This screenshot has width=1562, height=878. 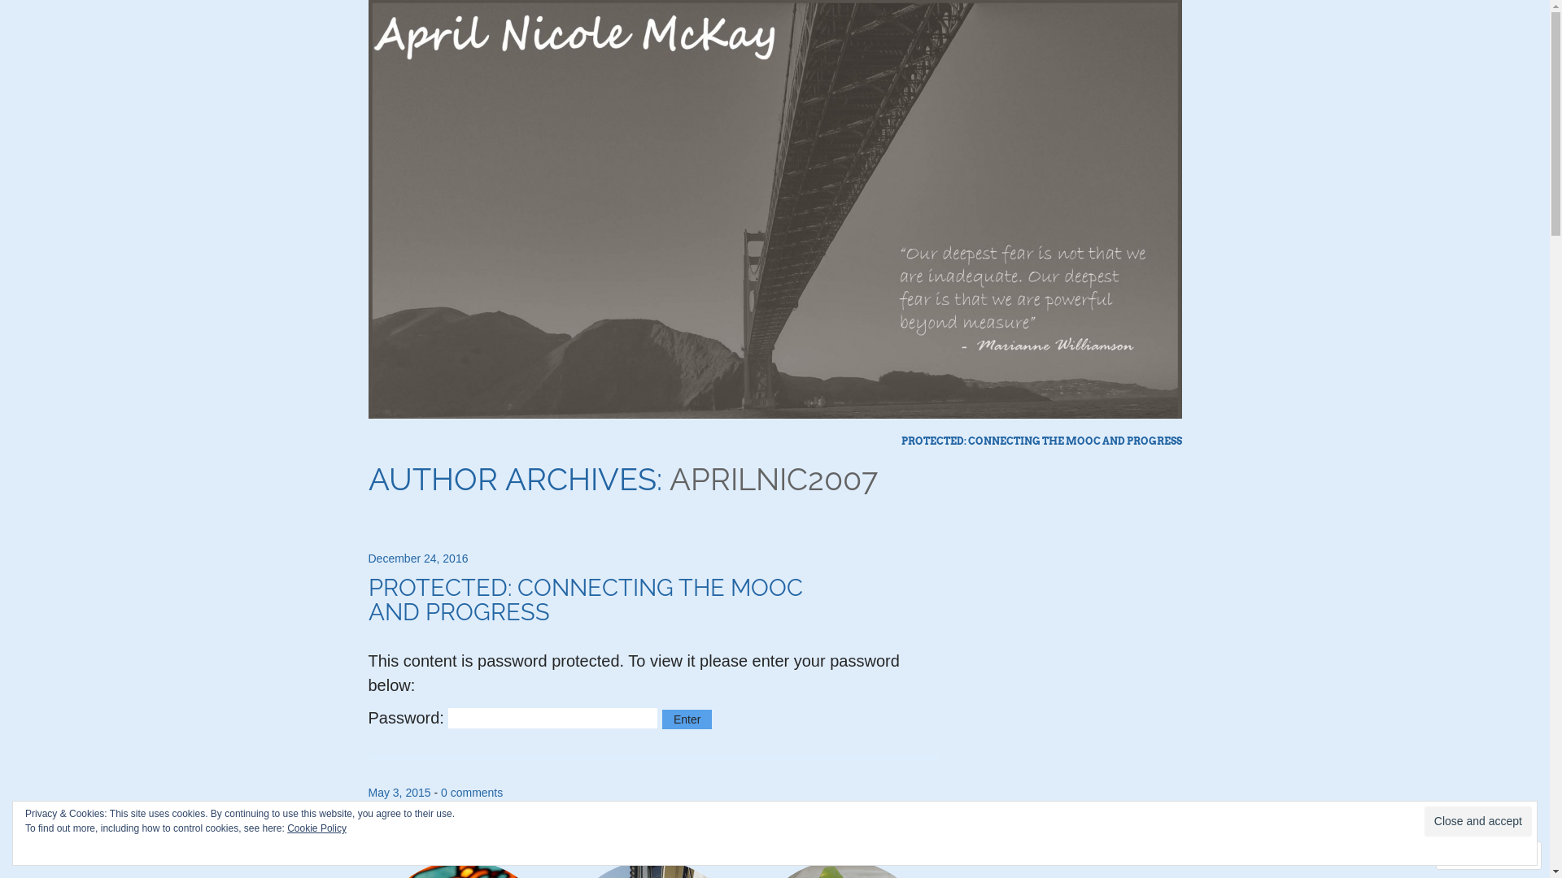 What do you see at coordinates (927, 441) in the screenshot?
I see `SKIP TO CONTENT` at bounding box center [927, 441].